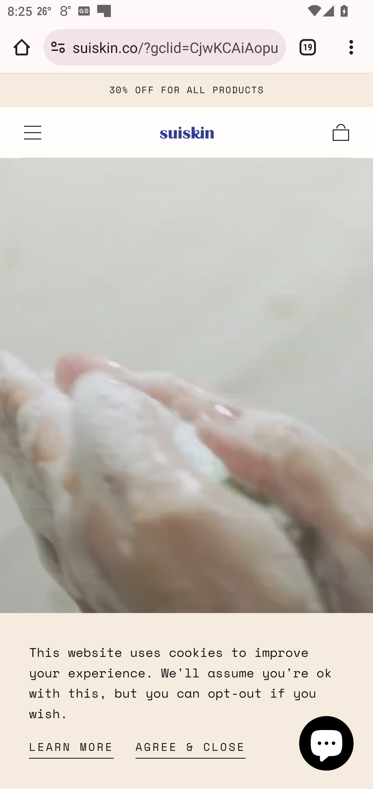 This screenshot has height=789, width=373. Describe the element at coordinates (191, 750) in the screenshot. I see `AGREE & CLOSE` at that location.